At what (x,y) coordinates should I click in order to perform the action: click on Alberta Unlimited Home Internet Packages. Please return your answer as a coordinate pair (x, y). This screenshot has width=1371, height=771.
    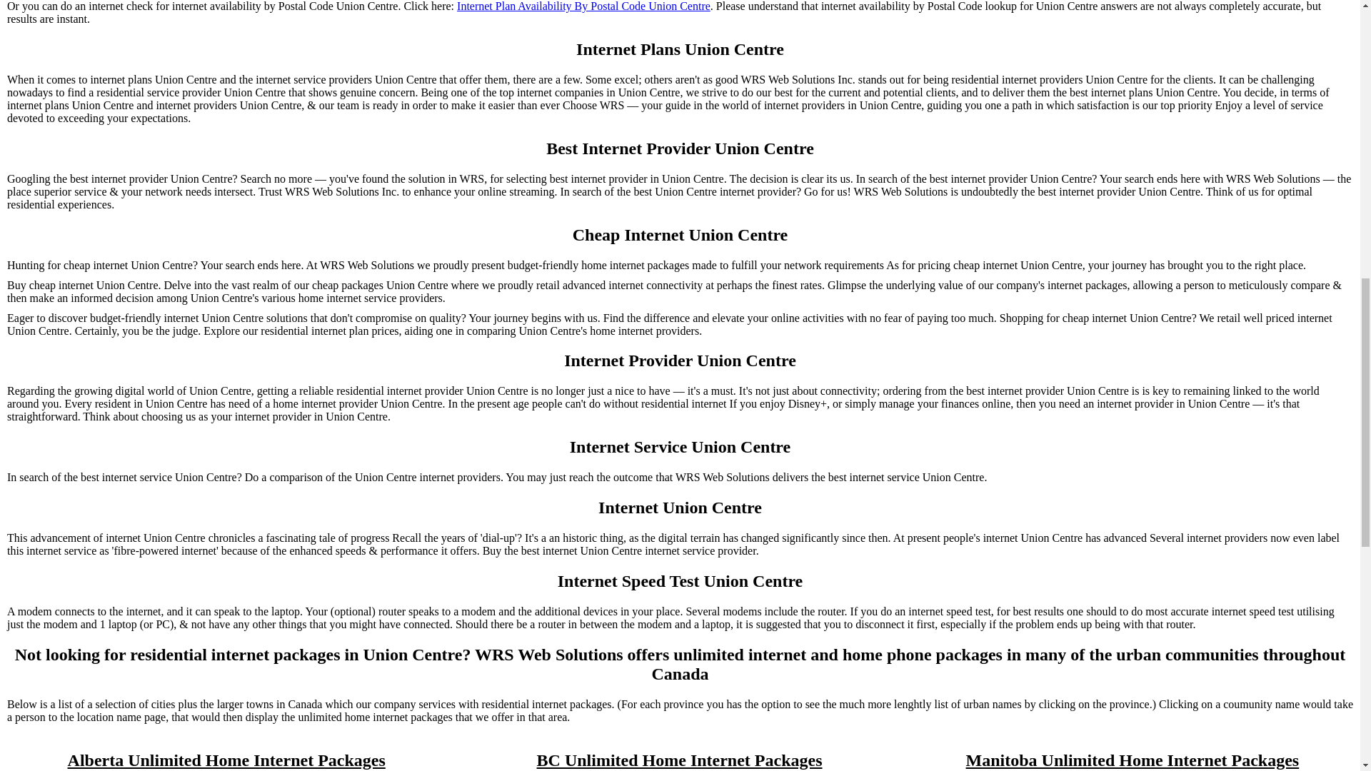
    Looking at the image, I should click on (226, 760).